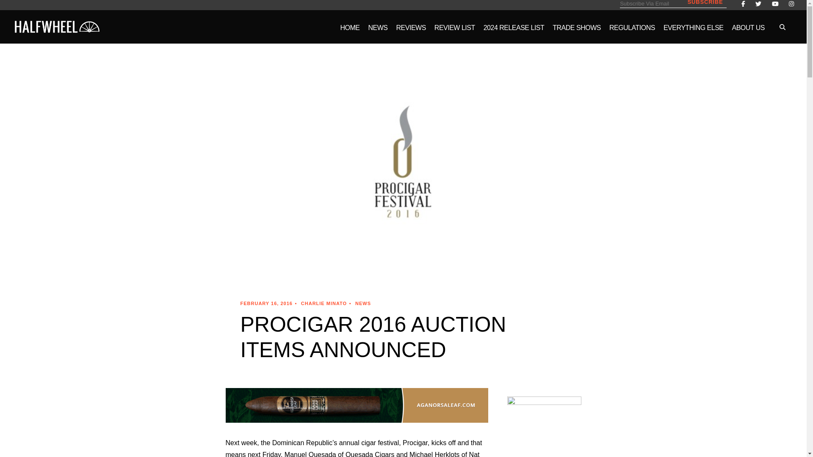  Describe the element at coordinates (775, 4) in the screenshot. I see `youtube` at that location.